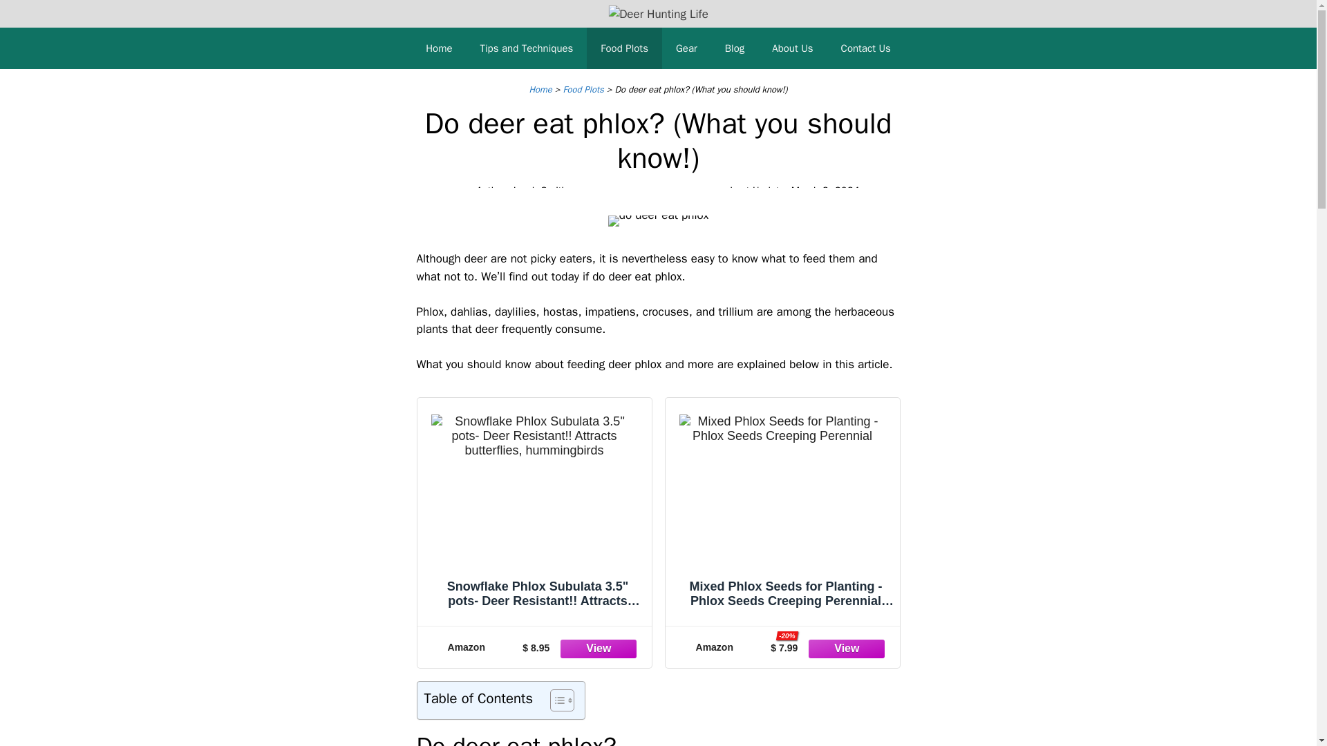 The image size is (1327, 746). I want to click on Blog, so click(734, 48).